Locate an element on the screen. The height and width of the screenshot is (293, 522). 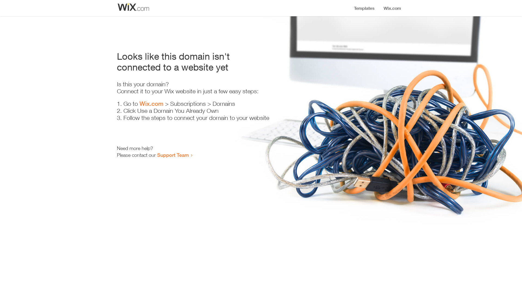
Wix.com is located at coordinates (151, 104).